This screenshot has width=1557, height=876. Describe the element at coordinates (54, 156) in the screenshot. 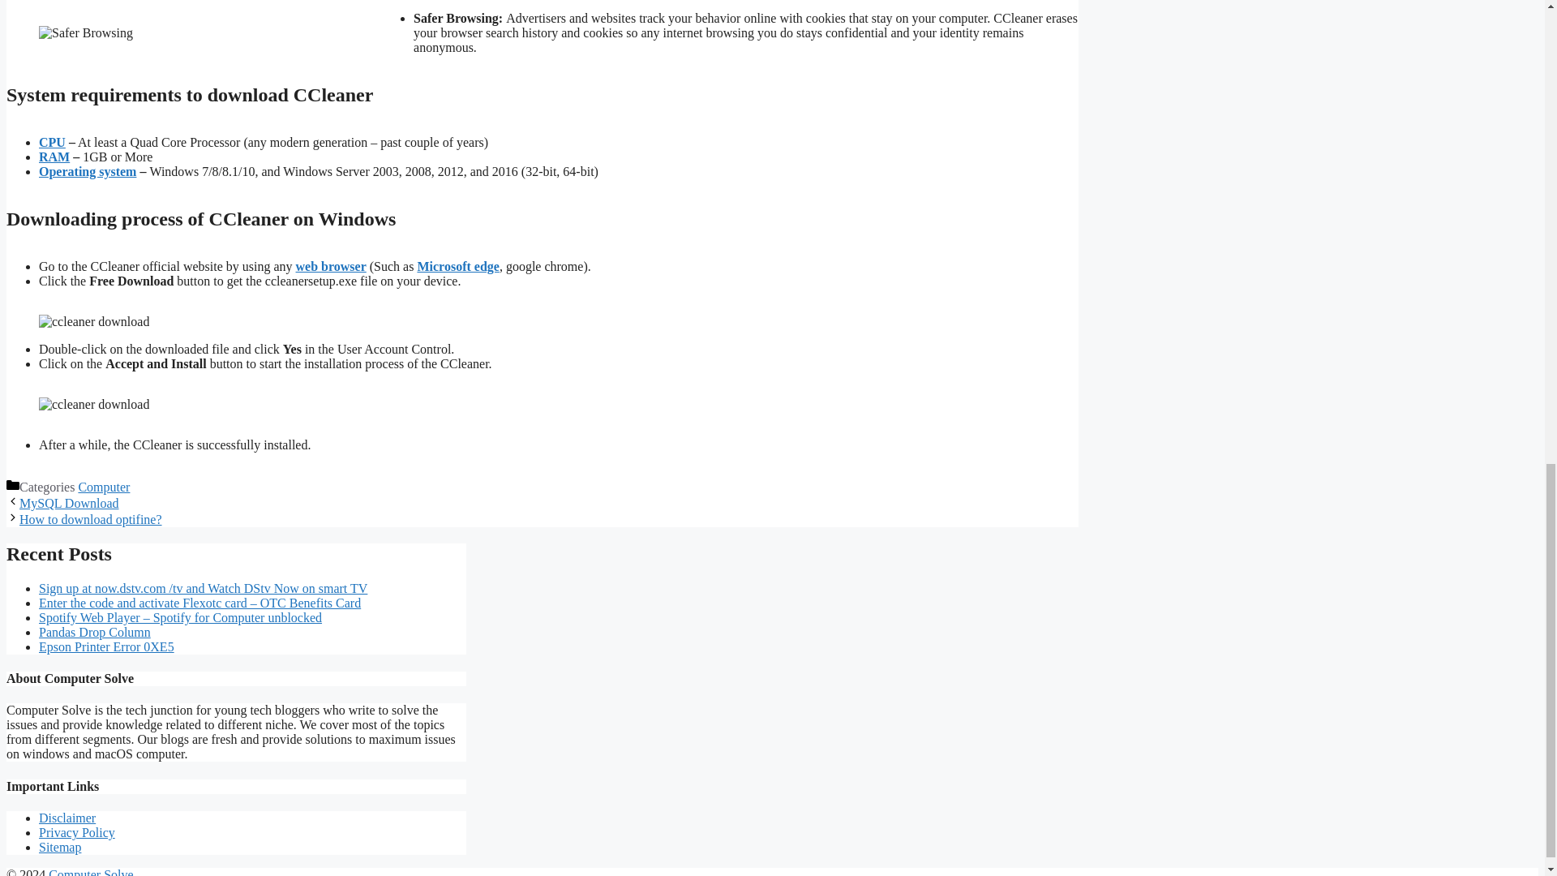

I see `RAM` at that location.